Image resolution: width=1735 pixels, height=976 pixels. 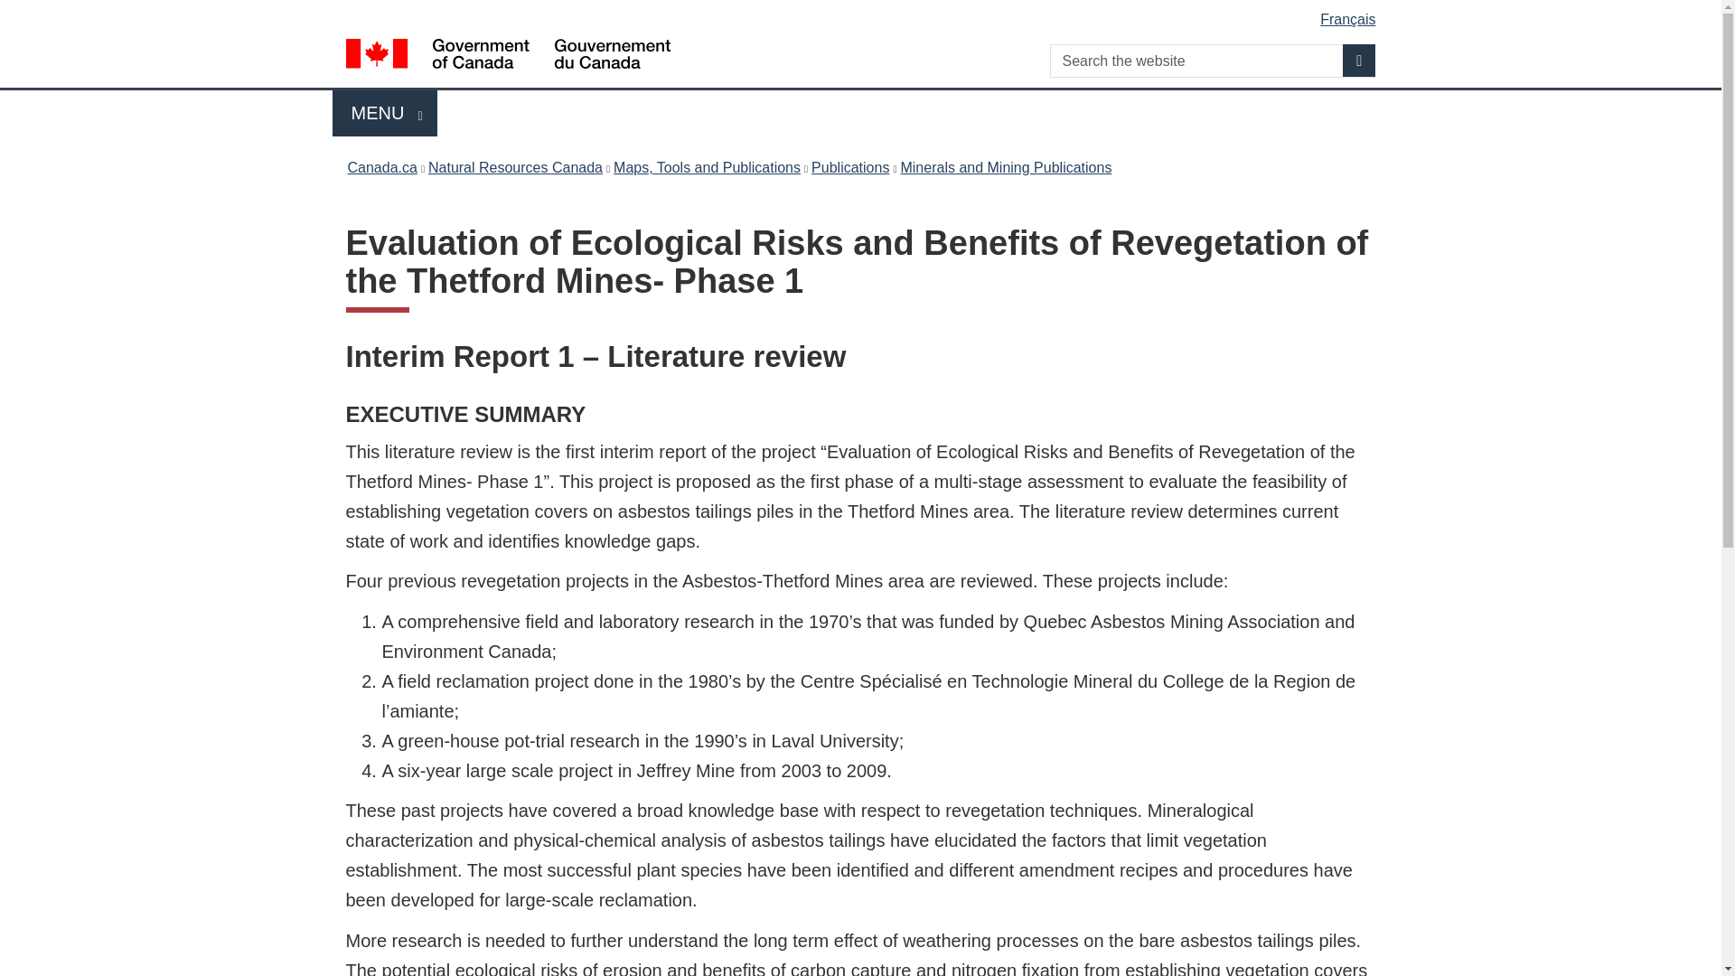 I want to click on Maps, Tools and Publications, so click(x=707, y=166).